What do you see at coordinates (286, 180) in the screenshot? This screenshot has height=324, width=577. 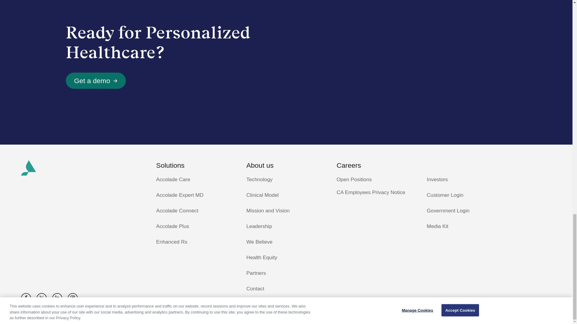 I see `Accolade Connect` at bounding box center [286, 180].